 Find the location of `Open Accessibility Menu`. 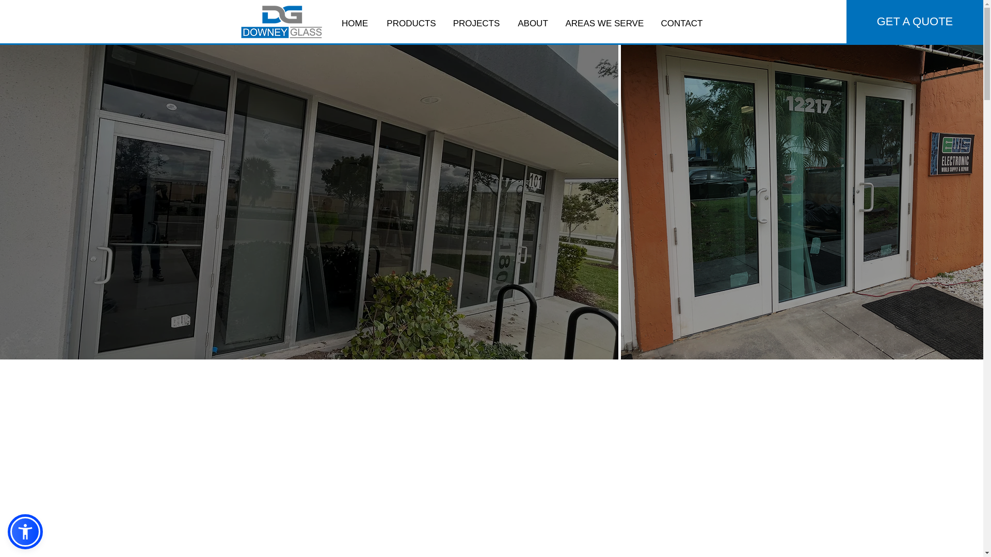

Open Accessibility Menu is located at coordinates (25, 531).